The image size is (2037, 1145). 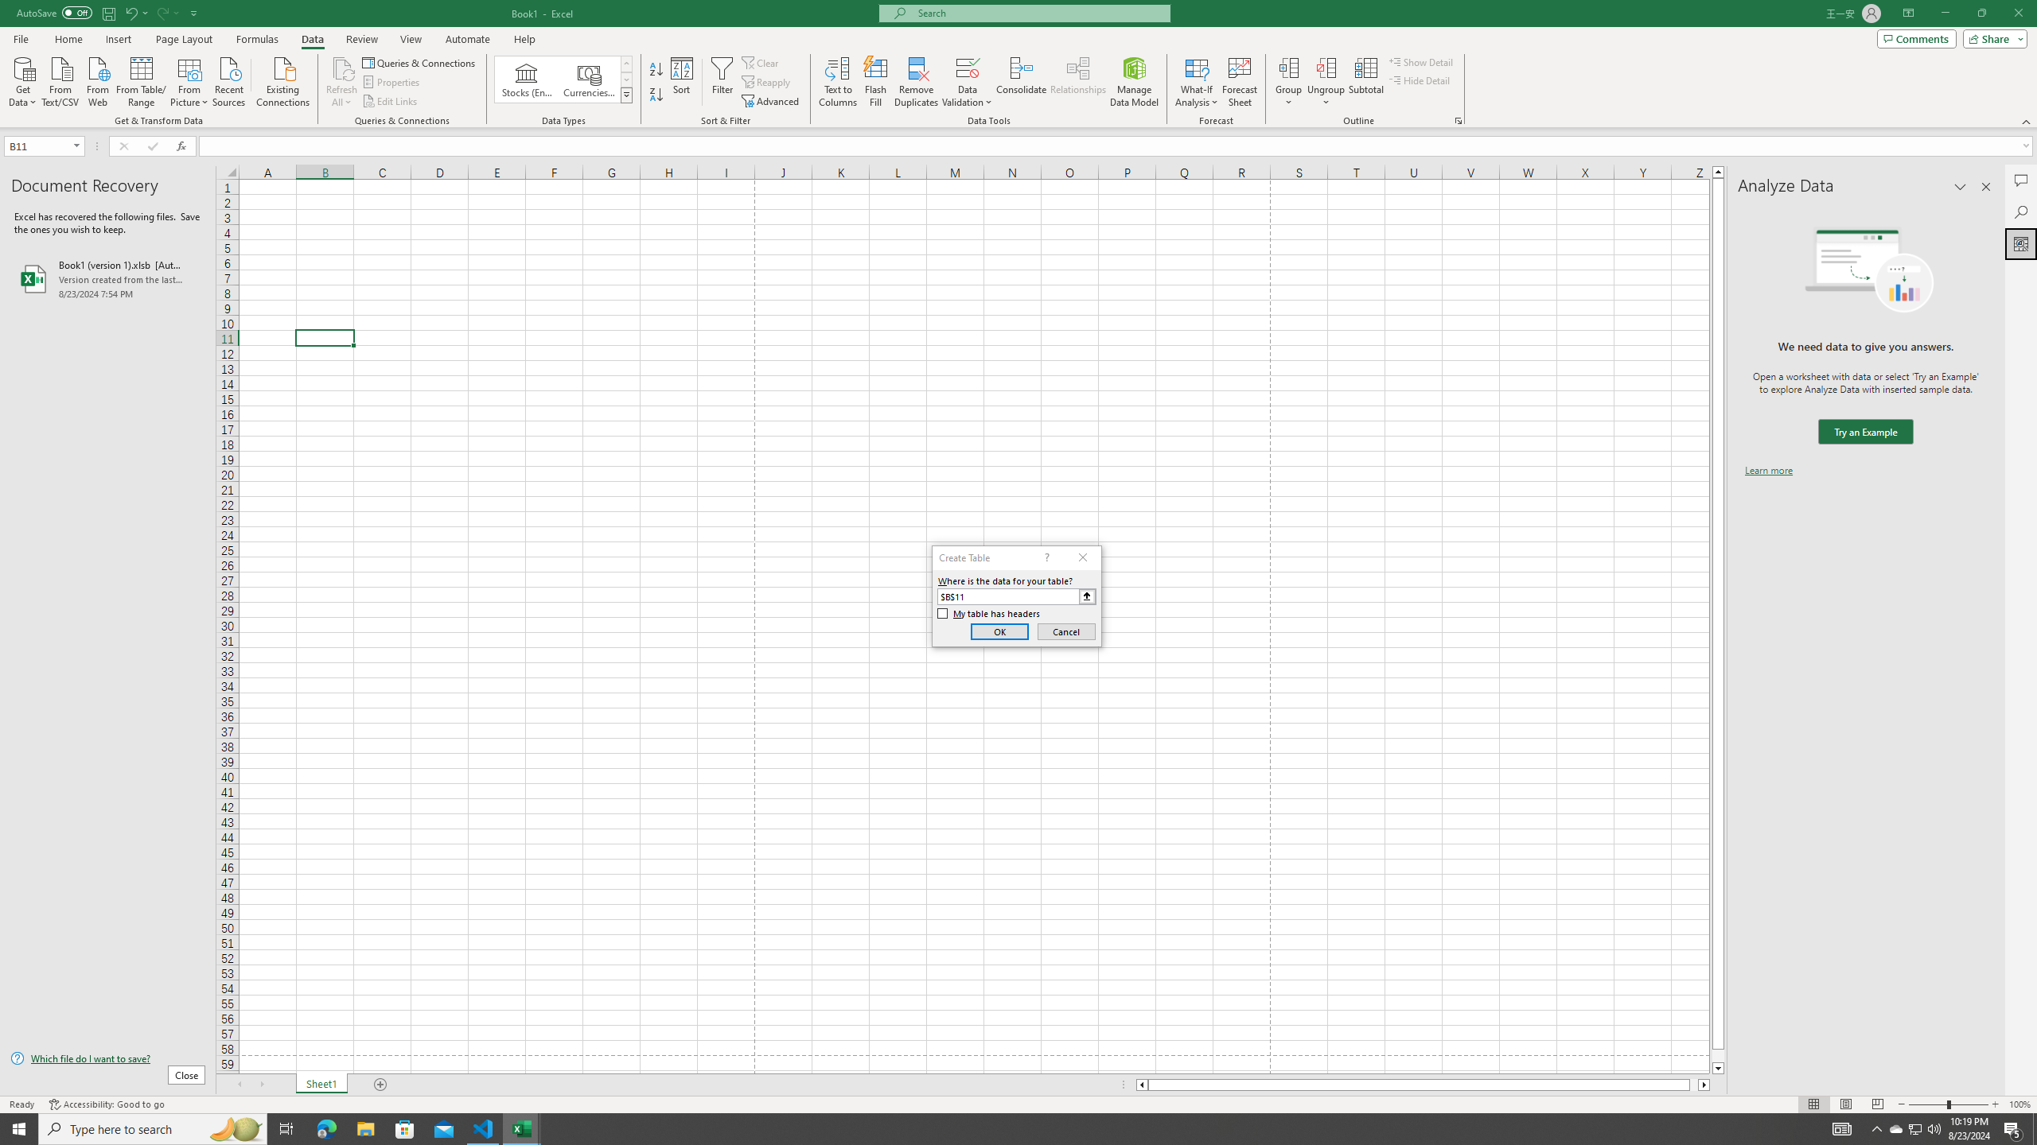 I want to click on Subtotal, so click(x=1365, y=82).